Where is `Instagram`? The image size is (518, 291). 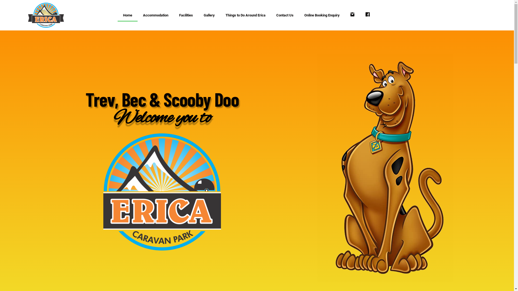
Instagram is located at coordinates (352, 15).